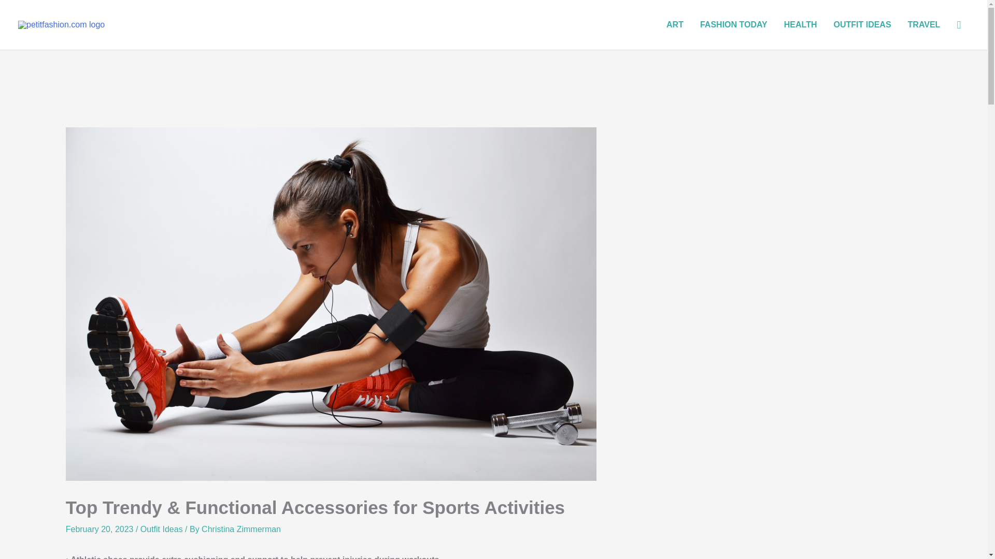  I want to click on TRAVEL, so click(924, 25).